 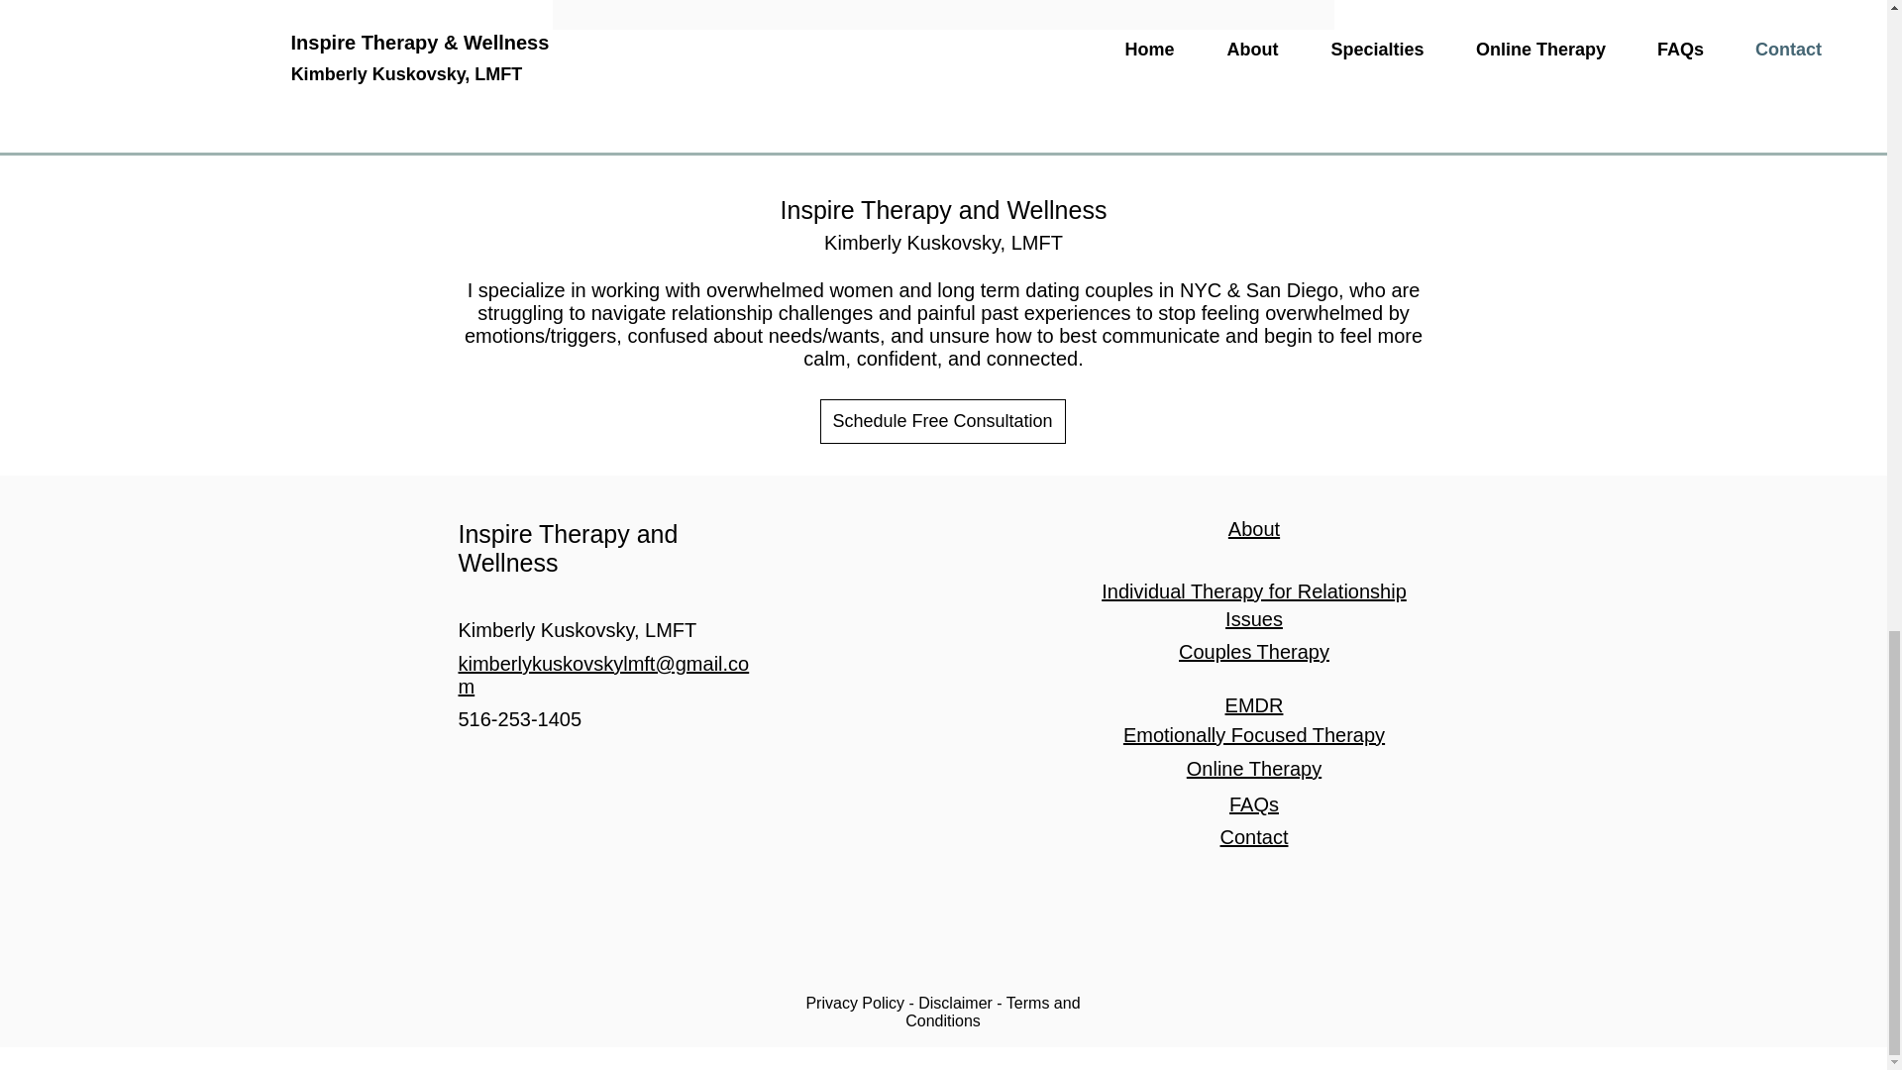 I want to click on Privacy Policy - , so click(x=862, y=1003).